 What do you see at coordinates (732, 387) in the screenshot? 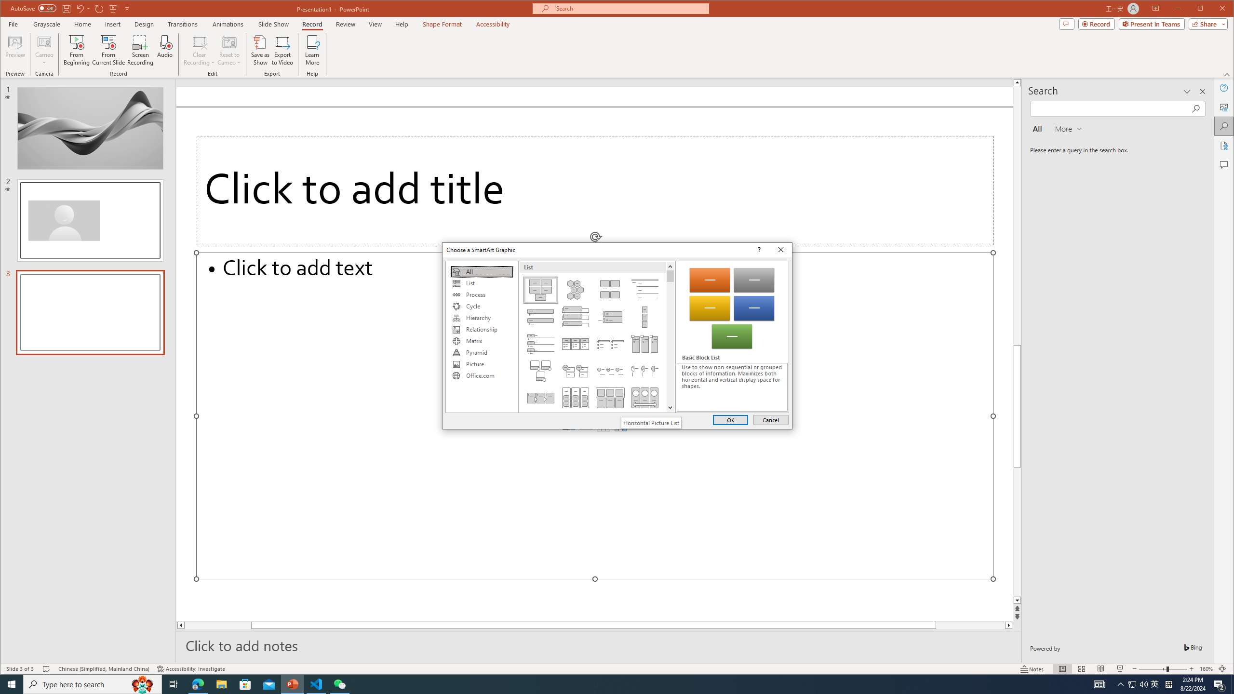
I see `Class: NetUITextbox` at bounding box center [732, 387].